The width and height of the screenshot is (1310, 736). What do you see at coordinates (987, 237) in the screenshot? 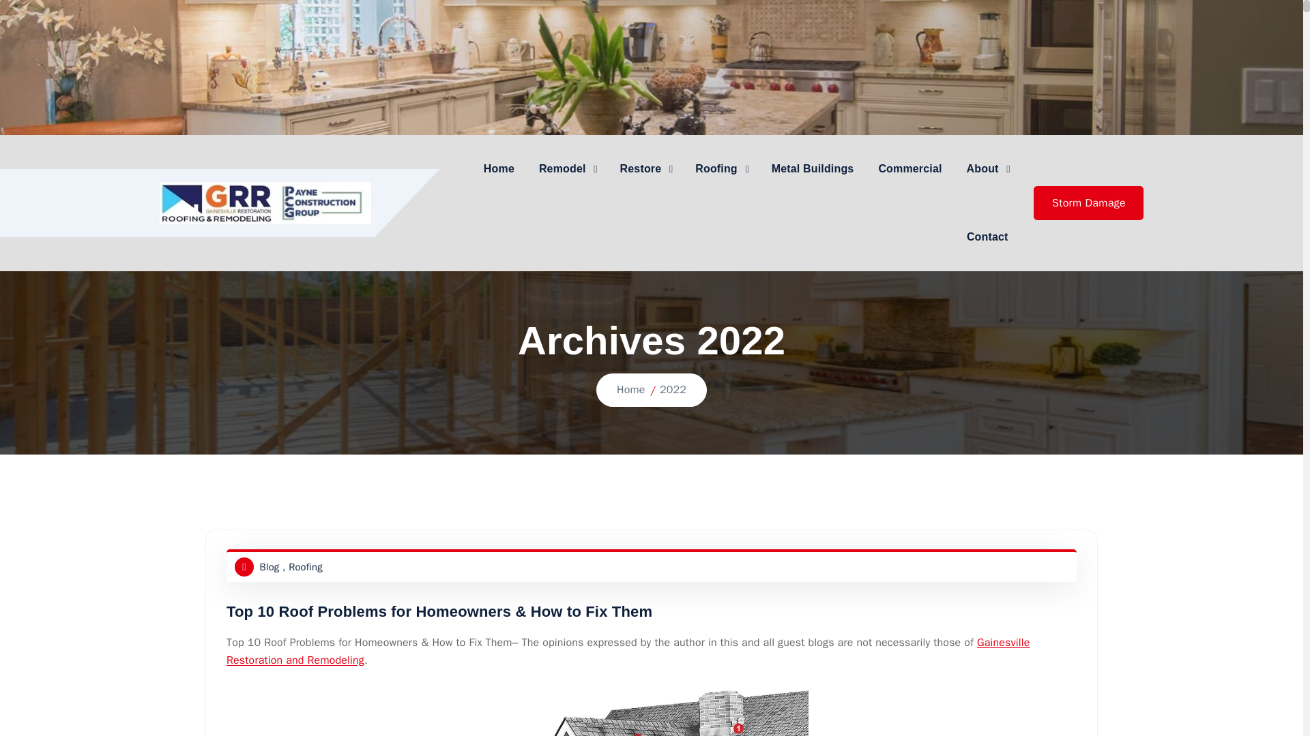
I see `Contact` at bounding box center [987, 237].